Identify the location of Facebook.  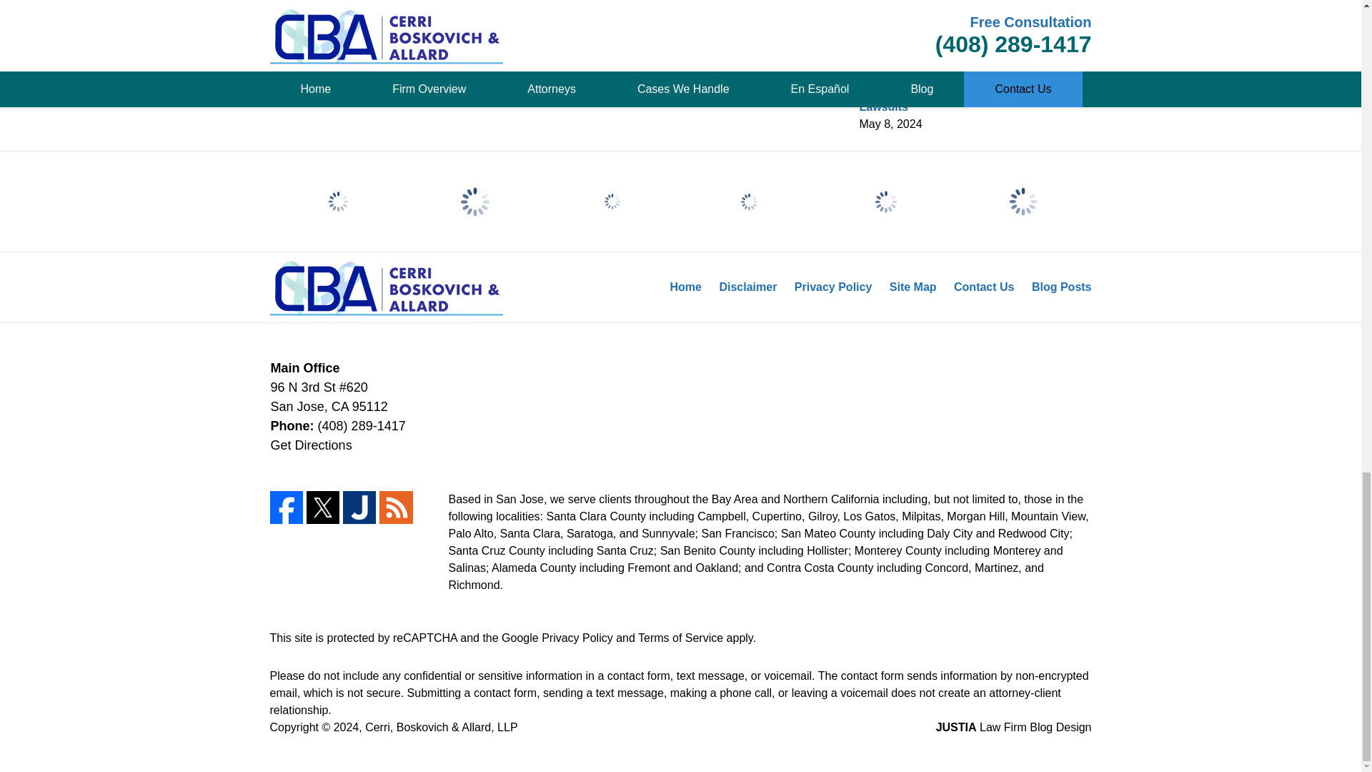
(287, 508).